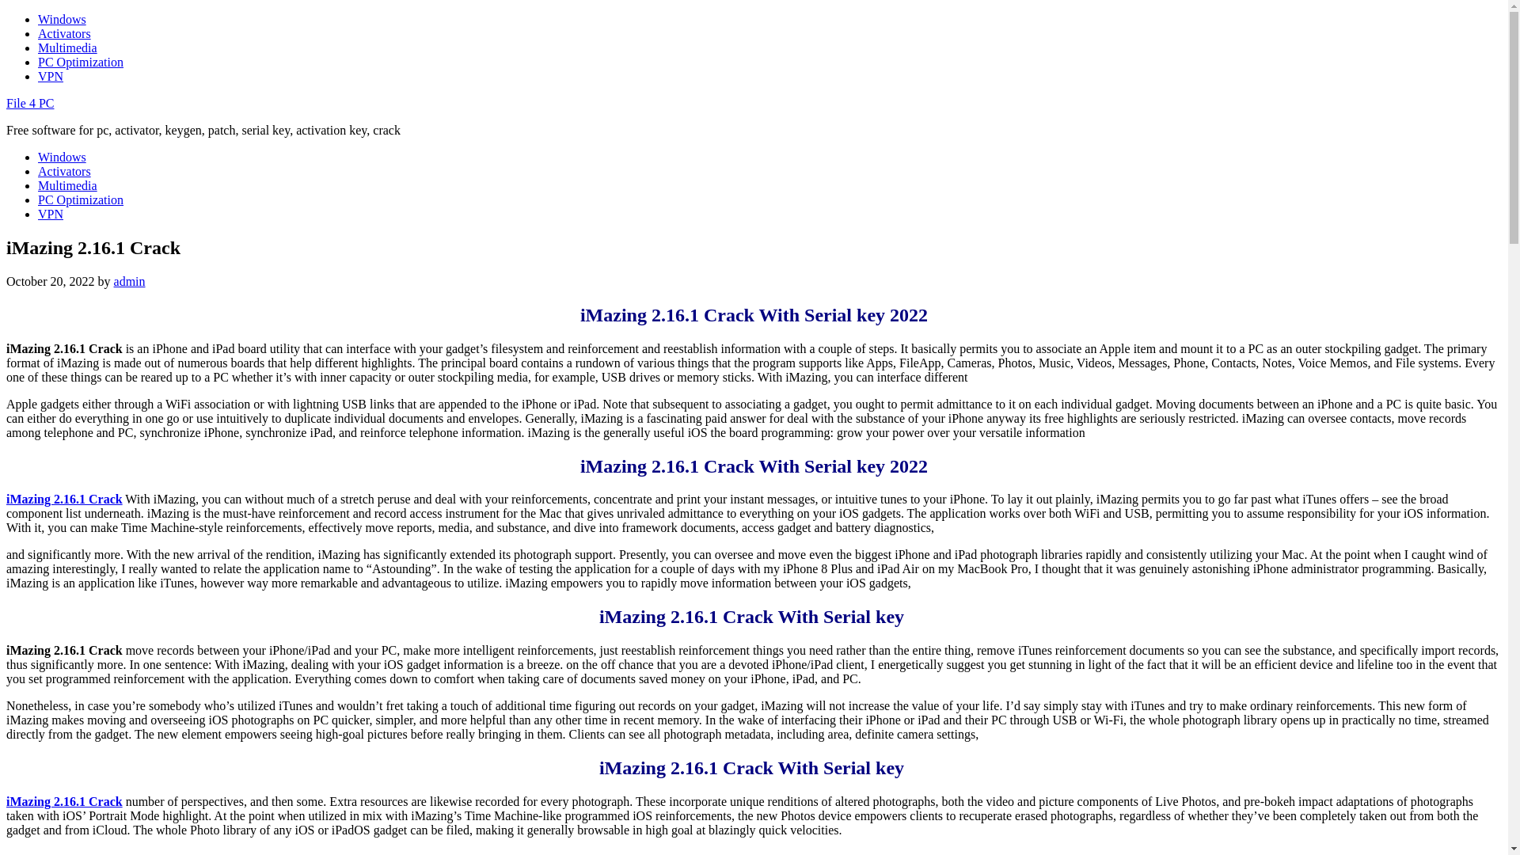 Image resolution: width=1520 pixels, height=855 pixels. I want to click on File 4 PC, so click(29, 103).